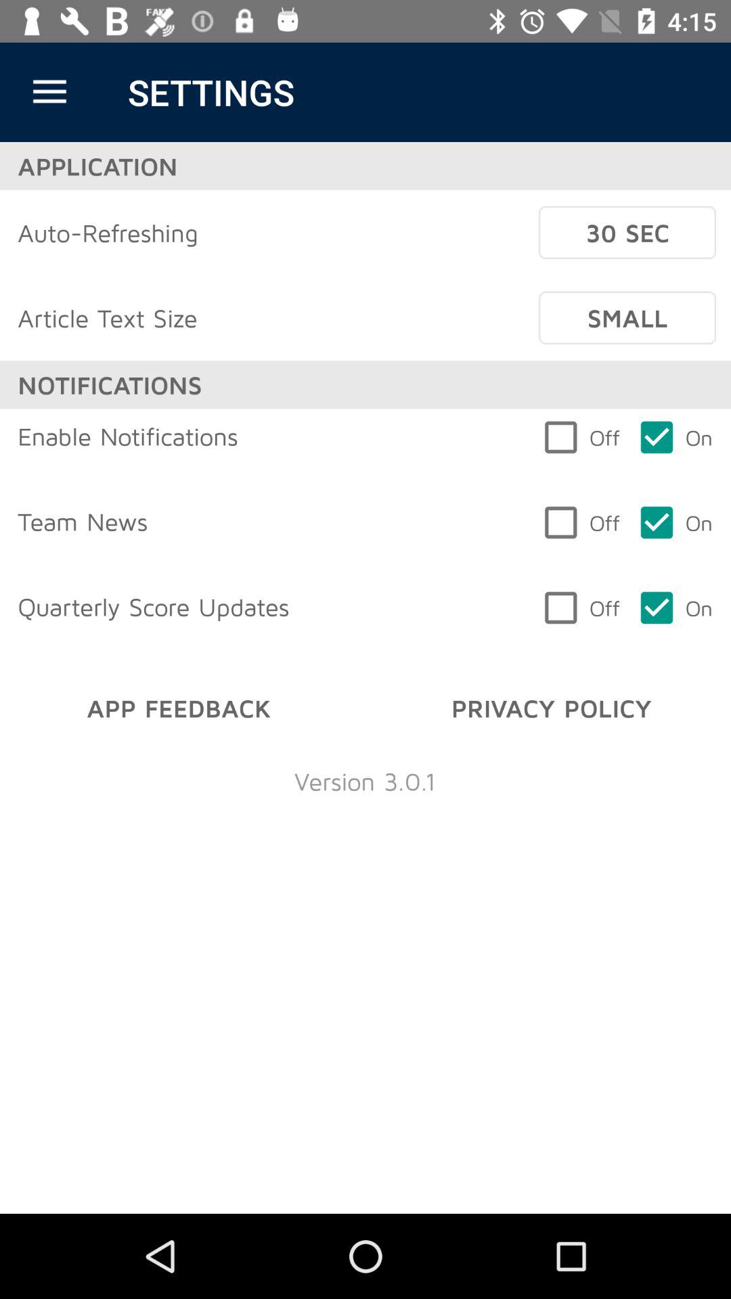  Describe the element at coordinates (49, 92) in the screenshot. I see `turn on the icon to the left of the settings item` at that location.